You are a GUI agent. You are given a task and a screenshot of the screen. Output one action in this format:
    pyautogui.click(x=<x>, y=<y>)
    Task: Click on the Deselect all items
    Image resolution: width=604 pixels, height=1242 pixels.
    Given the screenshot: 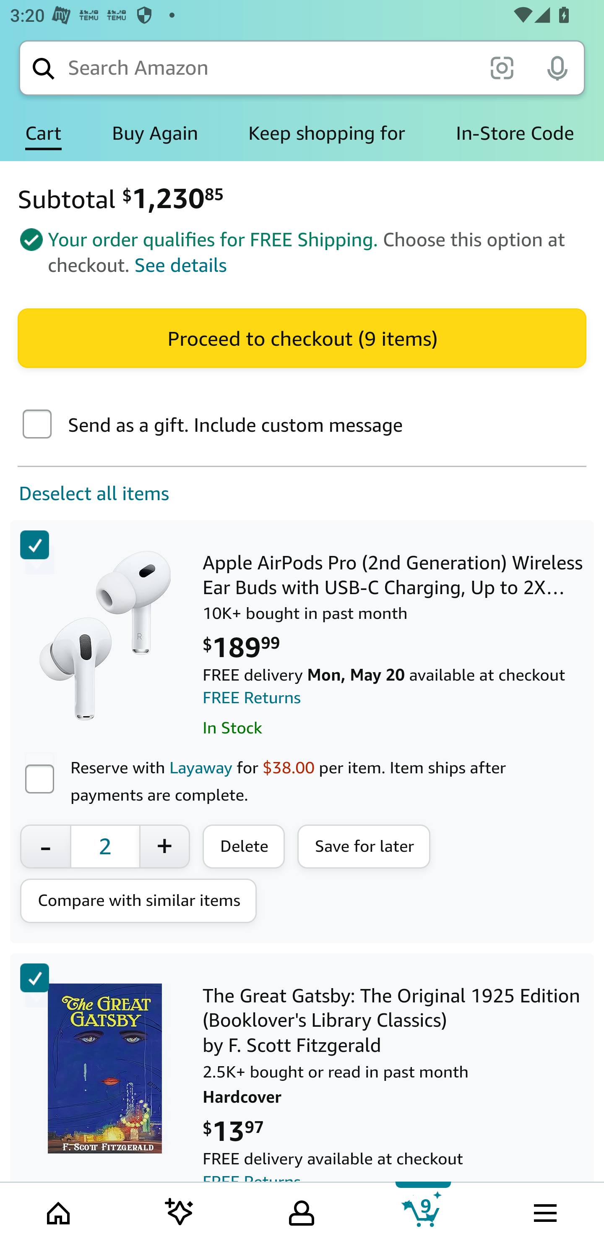 What is the action you would take?
    pyautogui.click(x=85, y=493)
    